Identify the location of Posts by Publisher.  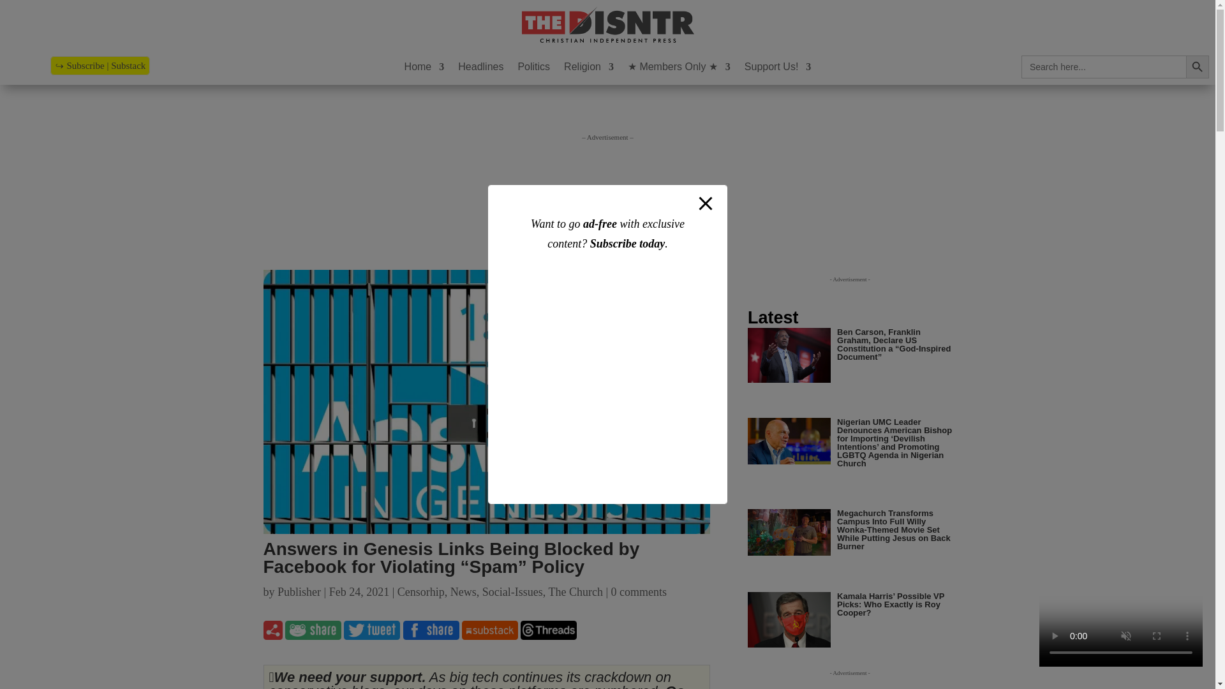
(299, 592).